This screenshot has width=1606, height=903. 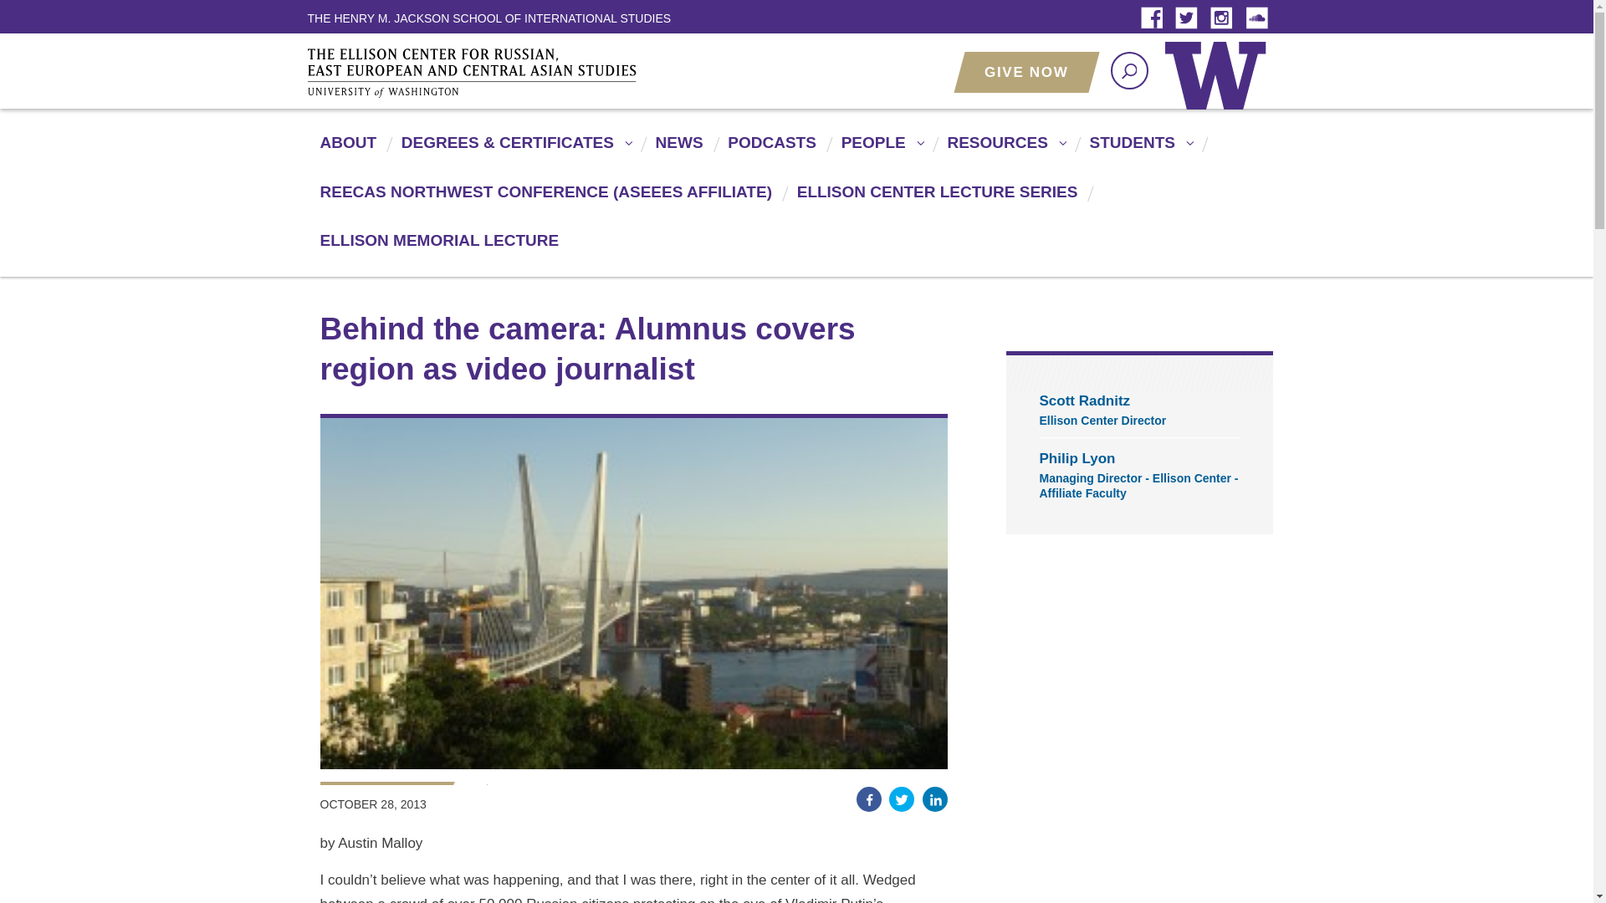 What do you see at coordinates (1190, 18) in the screenshot?
I see `TWITTER` at bounding box center [1190, 18].